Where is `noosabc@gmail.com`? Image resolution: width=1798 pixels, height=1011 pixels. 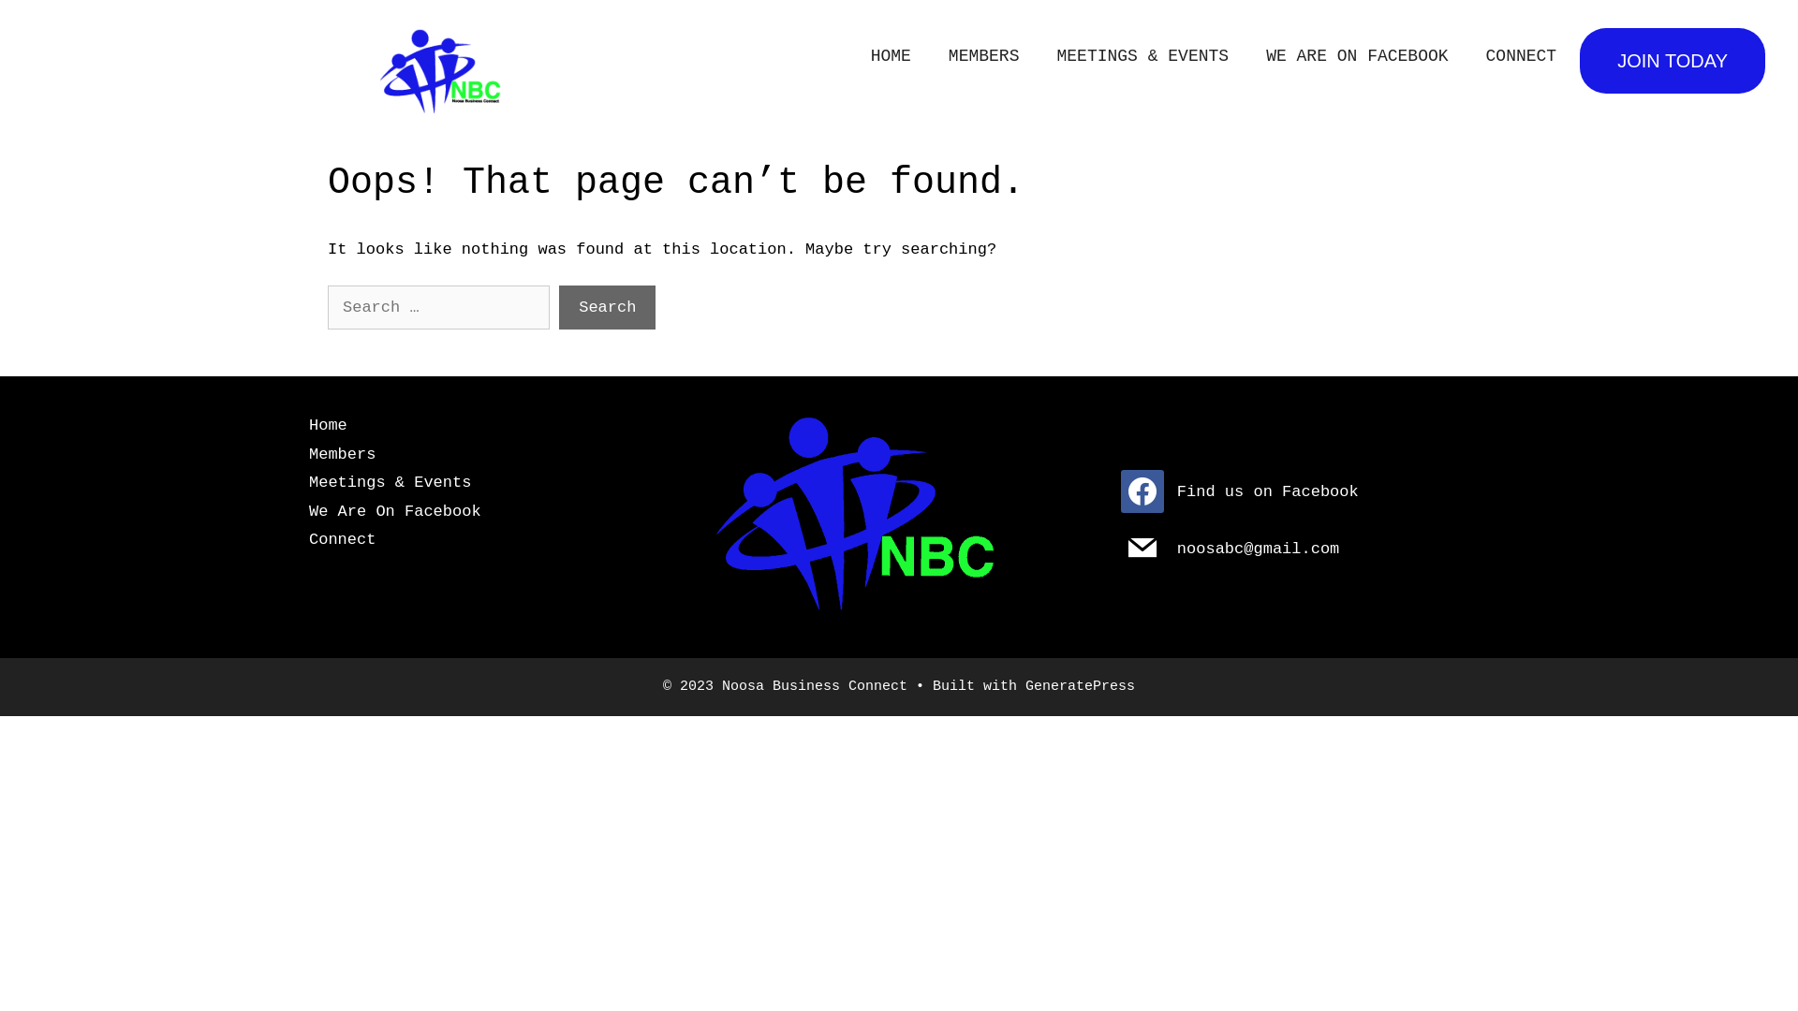
noosabc@gmail.com is located at coordinates (1231, 549).